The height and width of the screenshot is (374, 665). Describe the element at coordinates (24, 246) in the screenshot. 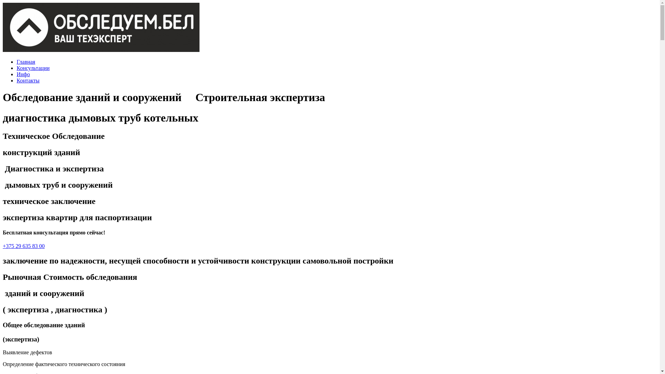

I see `+375 29 635 83 00` at that location.